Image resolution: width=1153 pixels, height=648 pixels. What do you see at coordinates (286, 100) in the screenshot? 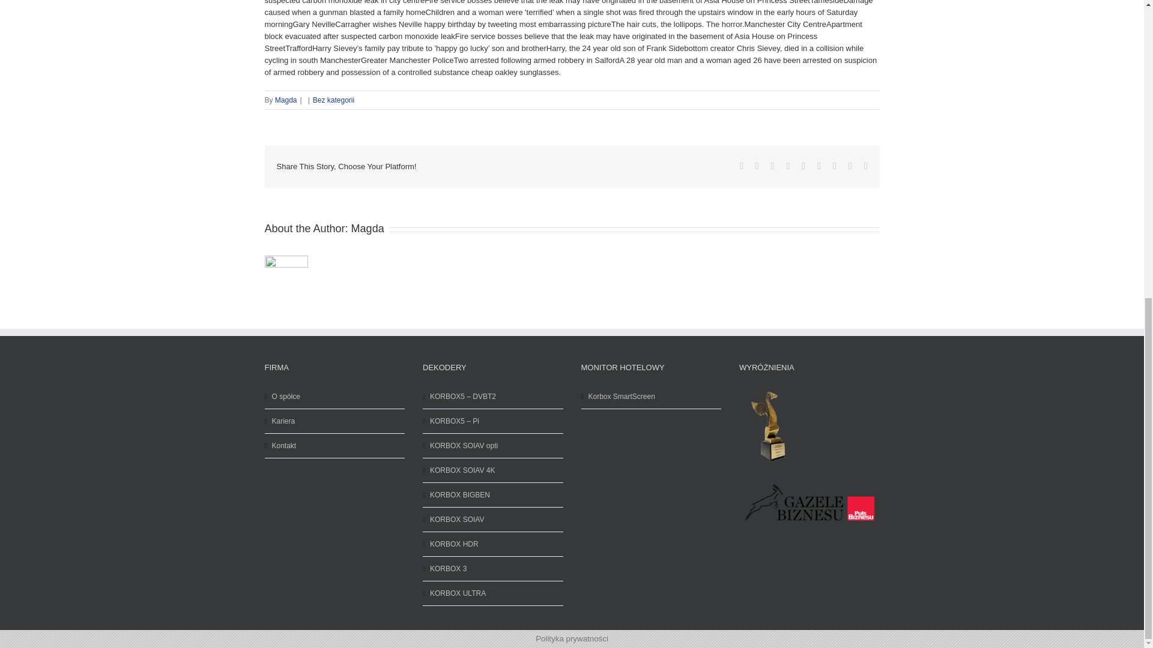
I see `Wpisy od Magda` at bounding box center [286, 100].